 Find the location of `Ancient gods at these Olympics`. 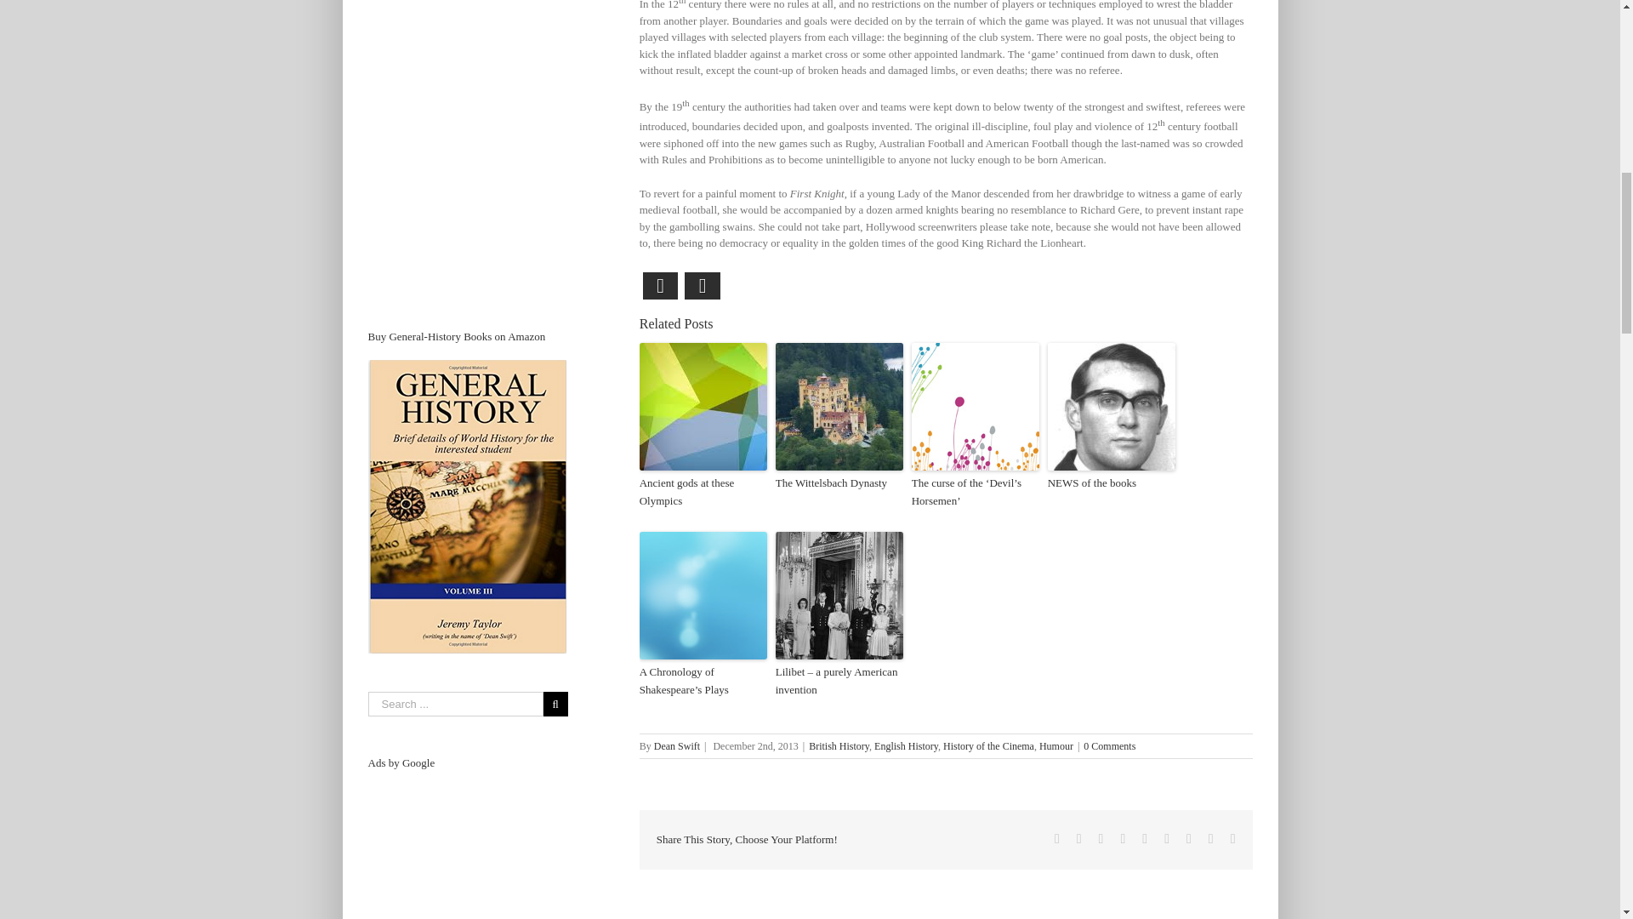

Ancient gods at these Olympics is located at coordinates (703, 493).